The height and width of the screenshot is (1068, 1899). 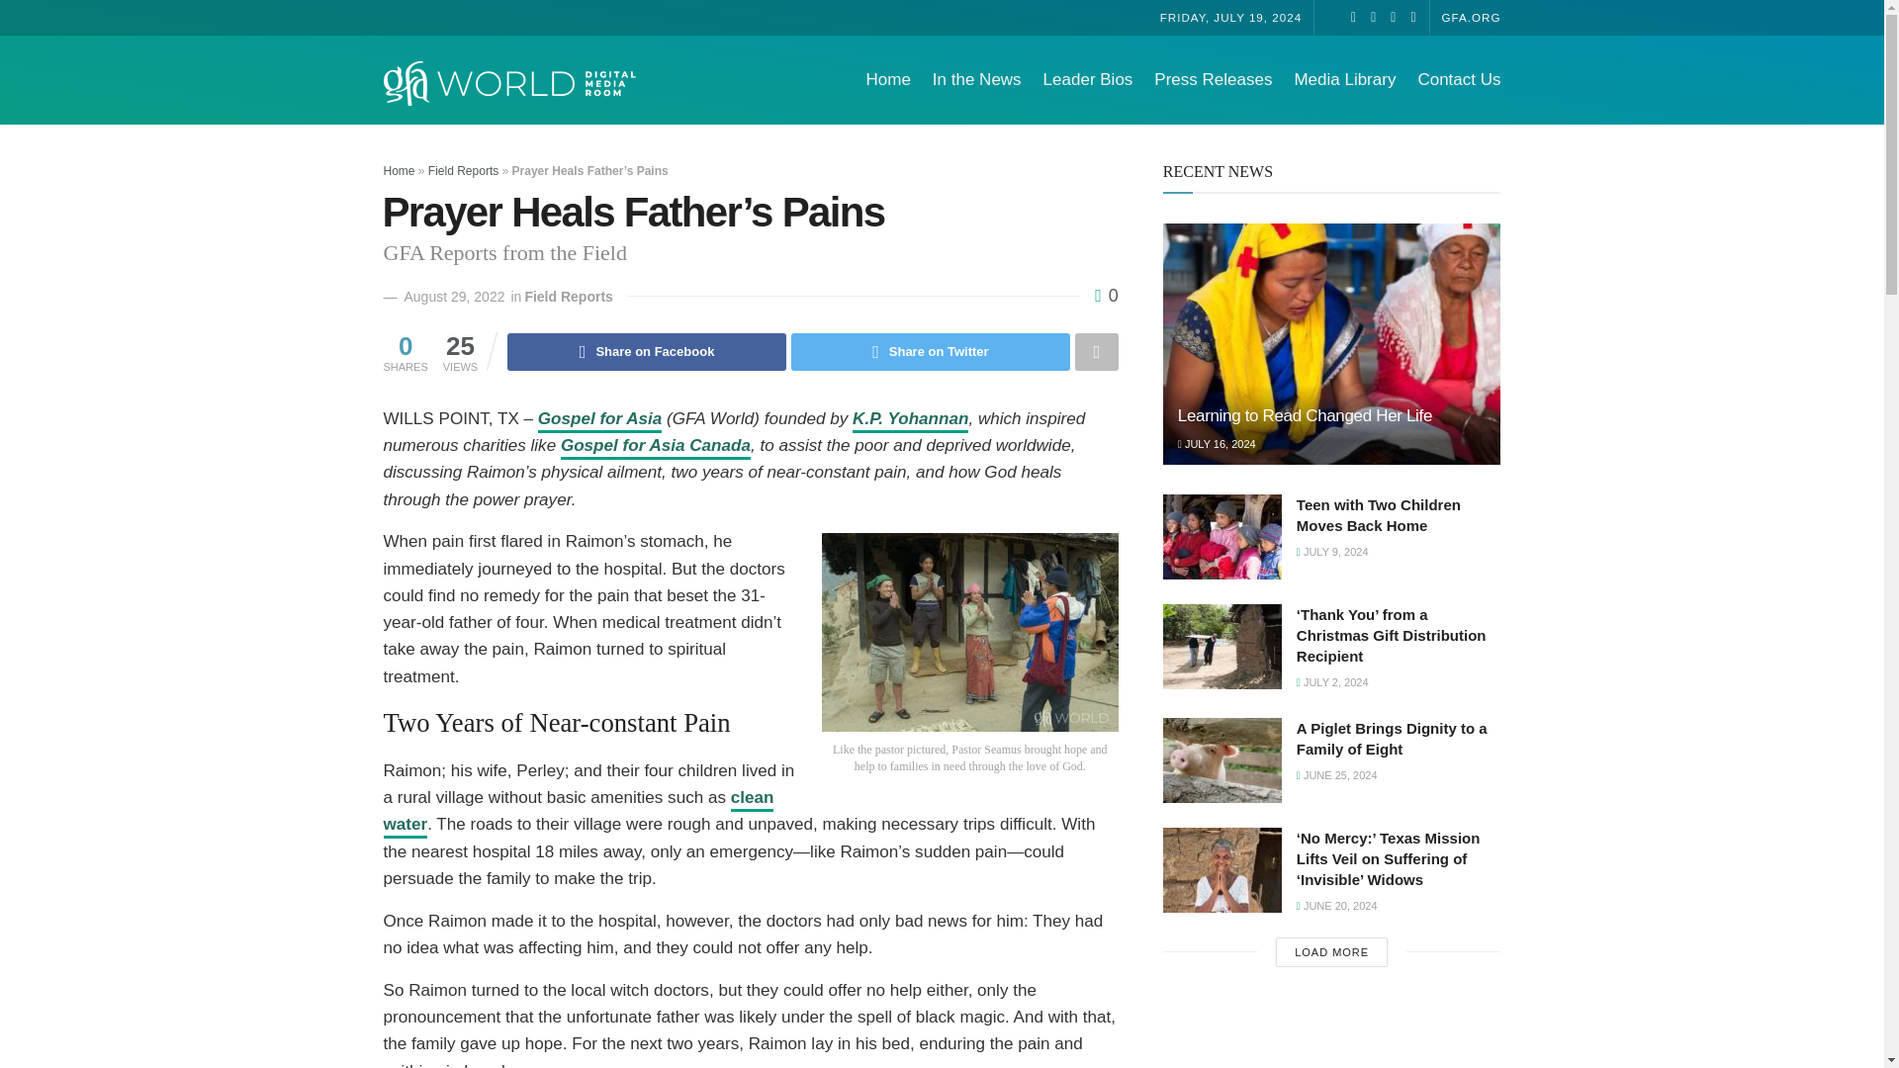 What do you see at coordinates (1458, 79) in the screenshot?
I see `Contact Us` at bounding box center [1458, 79].